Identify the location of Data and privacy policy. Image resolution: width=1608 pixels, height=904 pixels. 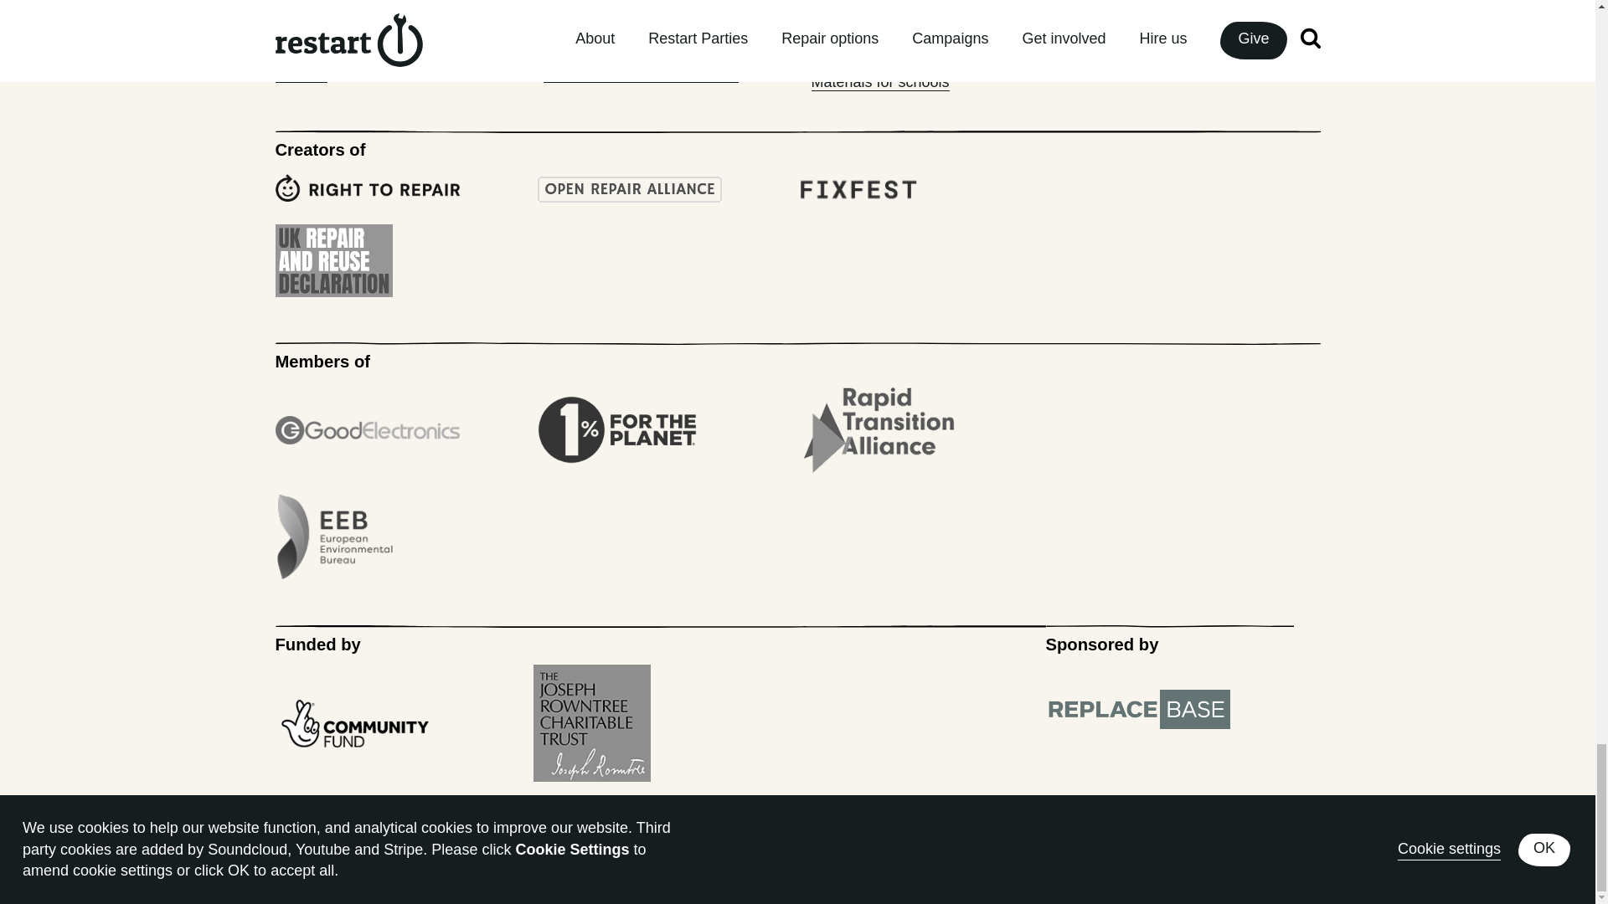
(353, 45).